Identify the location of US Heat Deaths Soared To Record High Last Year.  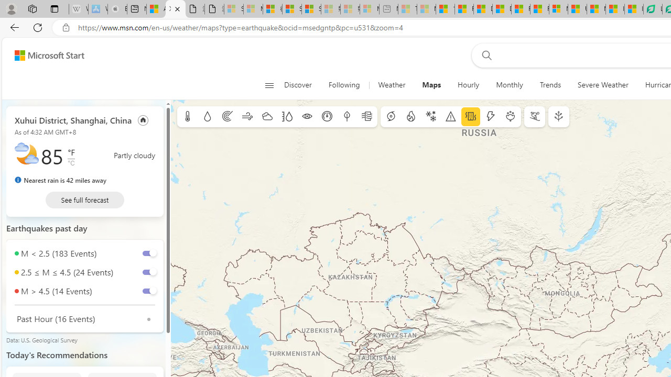
(577, 9).